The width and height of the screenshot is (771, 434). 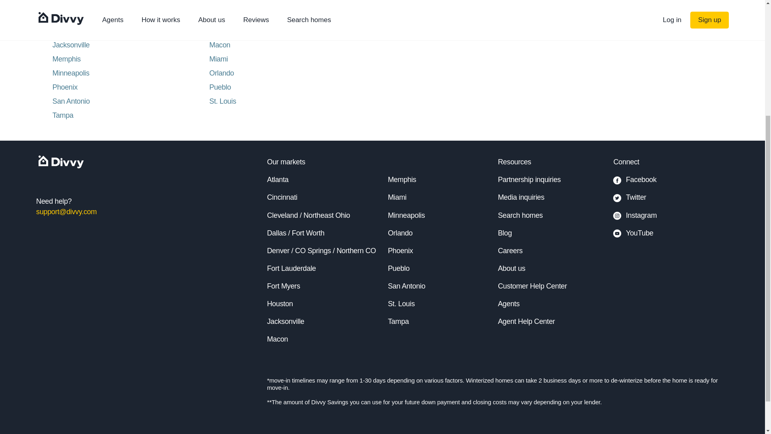 I want to click on Fort Lauderdale, so click(x=288, y=16).